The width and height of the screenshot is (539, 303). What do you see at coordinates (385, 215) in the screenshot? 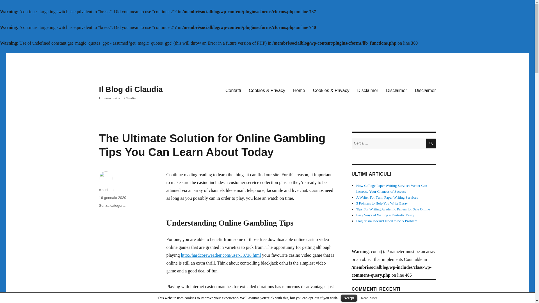
I see `Easy Ways of Writing a Fantastic Essay` at bounding box center [385, 215].